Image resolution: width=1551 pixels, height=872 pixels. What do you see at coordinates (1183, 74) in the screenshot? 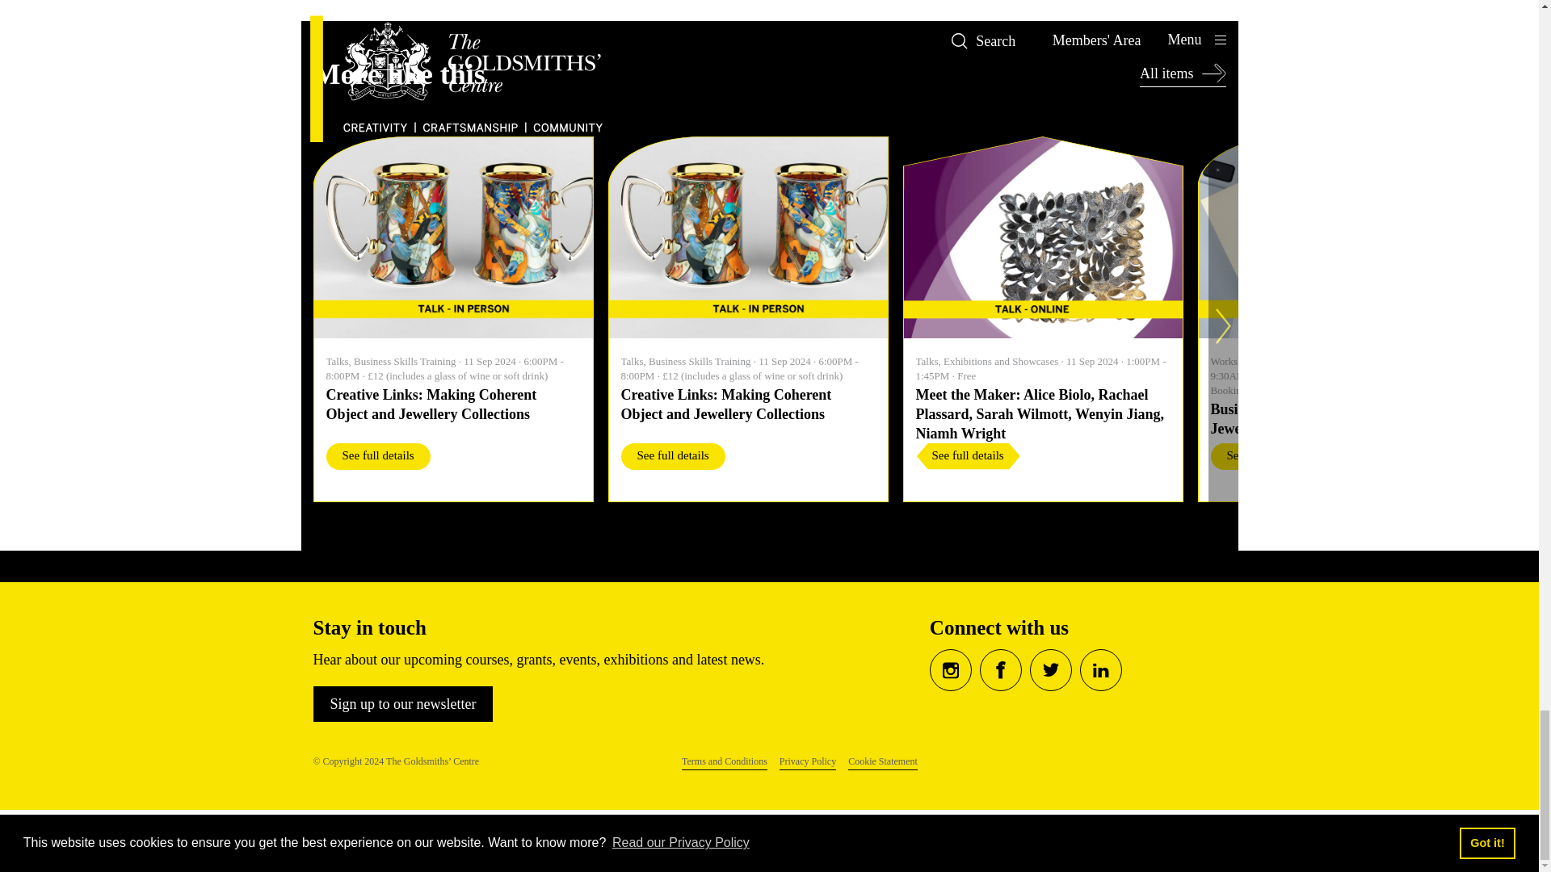
I see `All items` at bounding box center [1183, 74].